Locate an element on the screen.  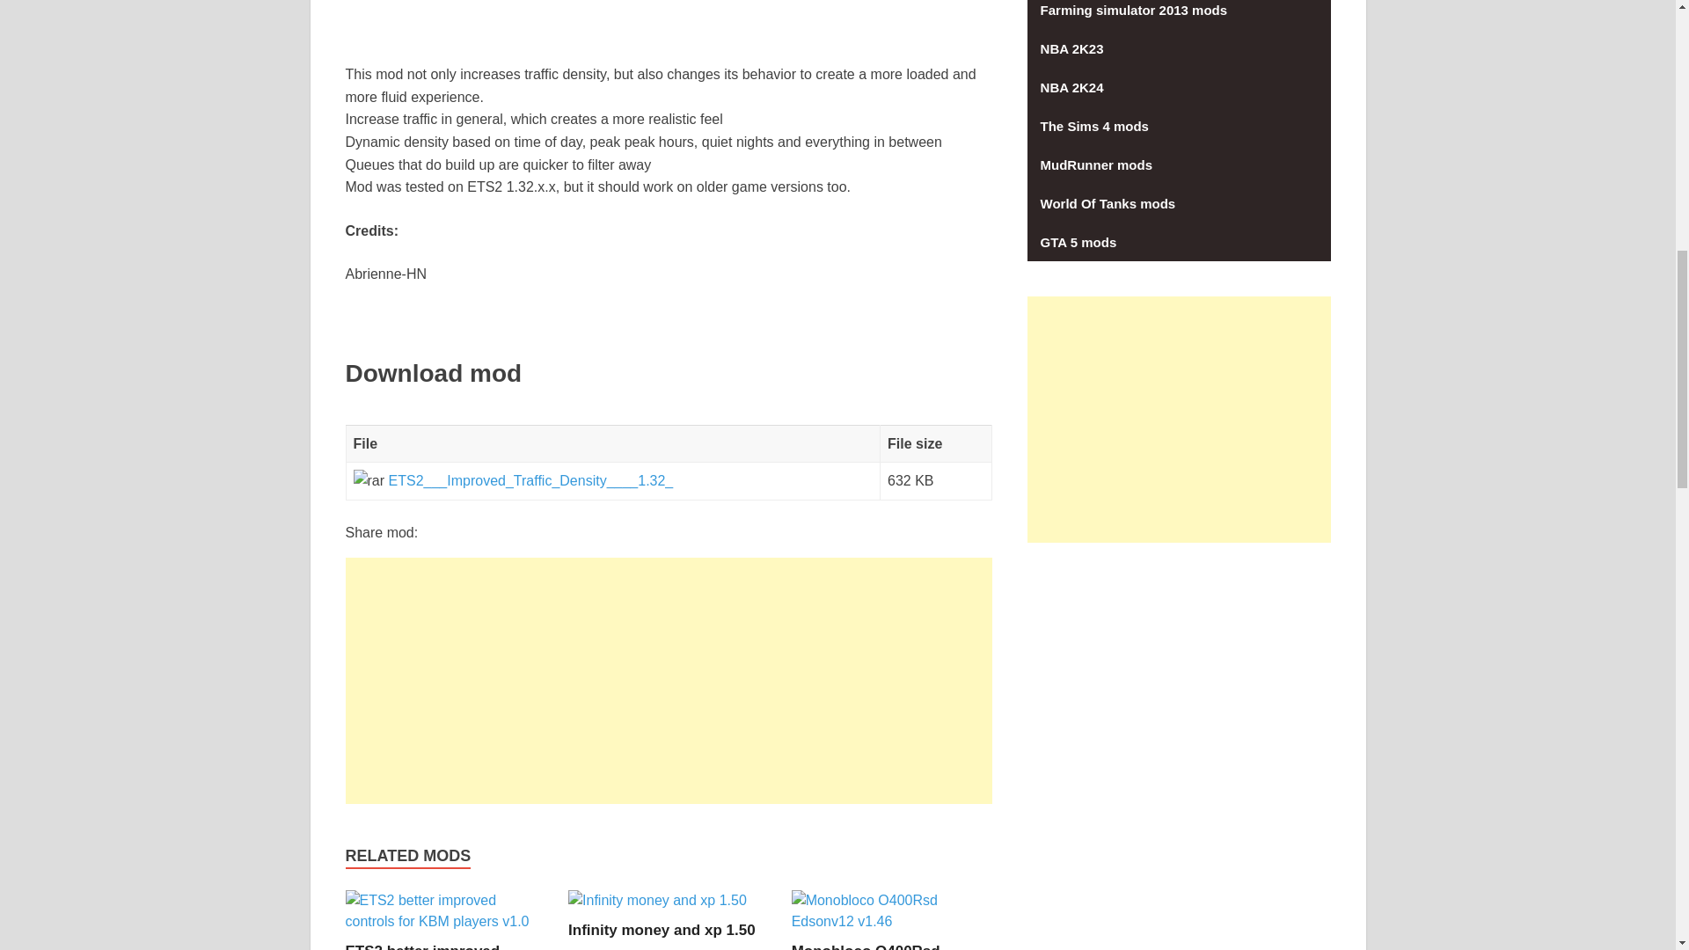
ETS2 better improved controls for KBM players v1.0 is located at coordinates (433, 946).